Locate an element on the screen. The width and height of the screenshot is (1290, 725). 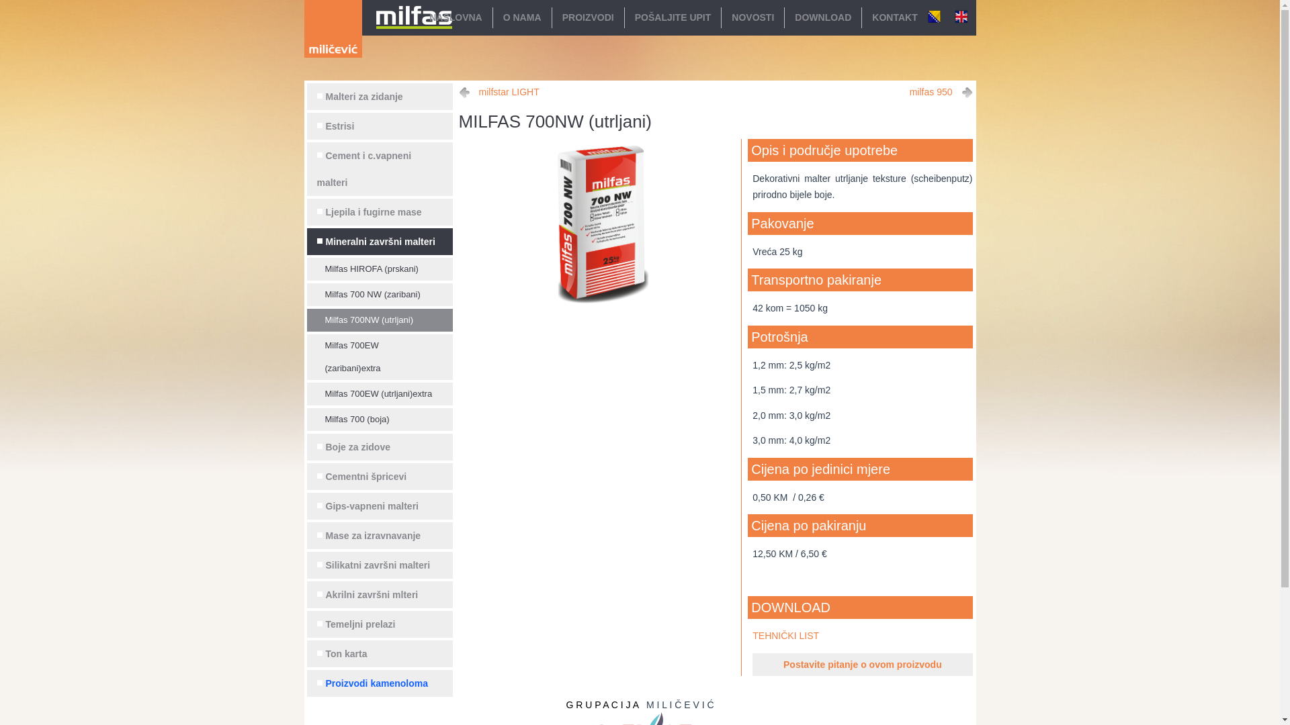
Milfas 700 (boja) is located at coordinates (379, 420).